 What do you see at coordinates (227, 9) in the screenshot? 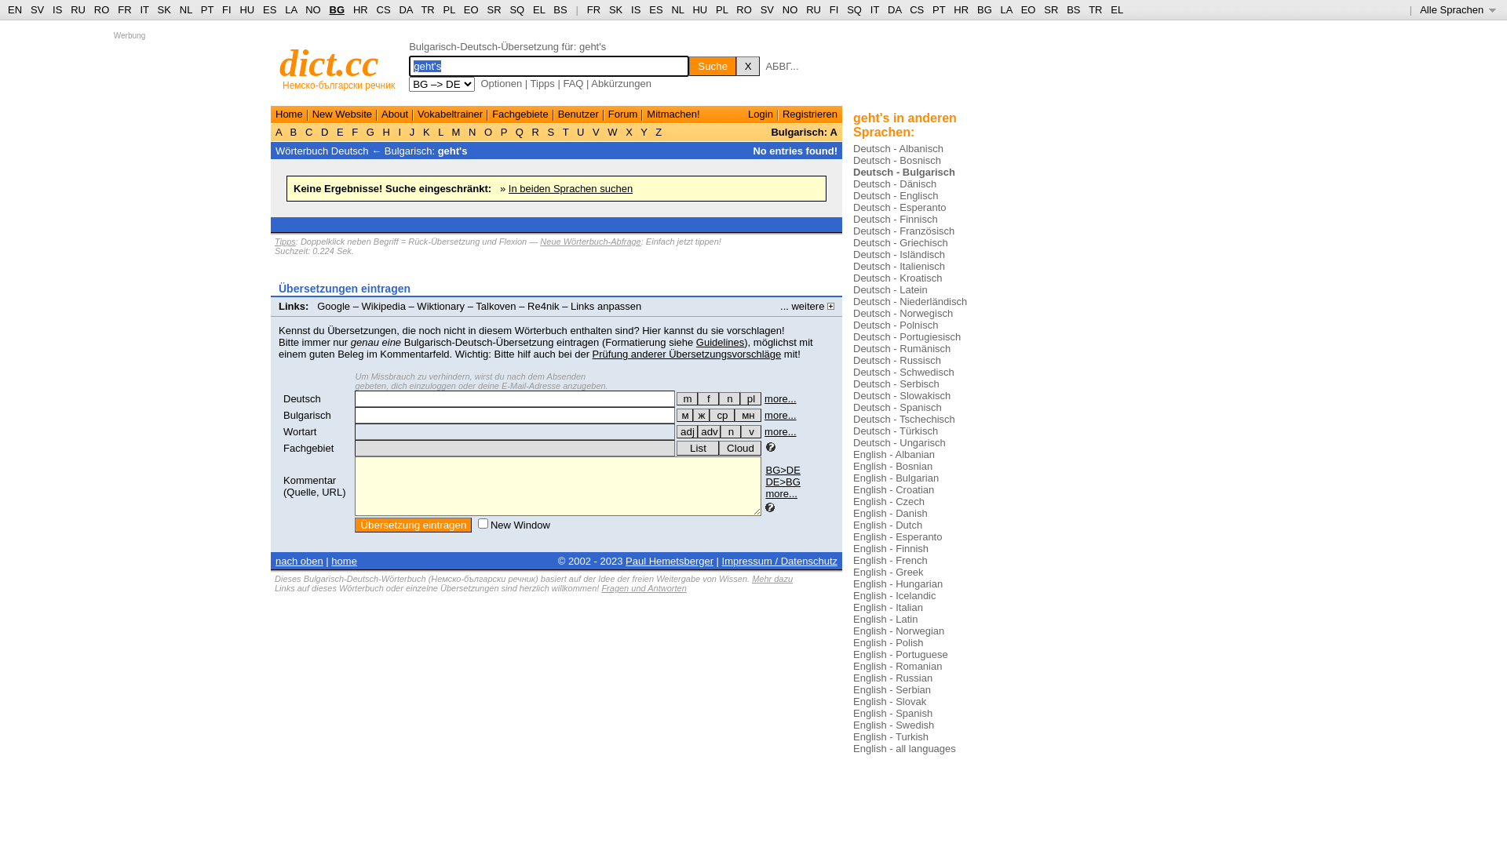
I see `FI` at bounding box center [227, 9].